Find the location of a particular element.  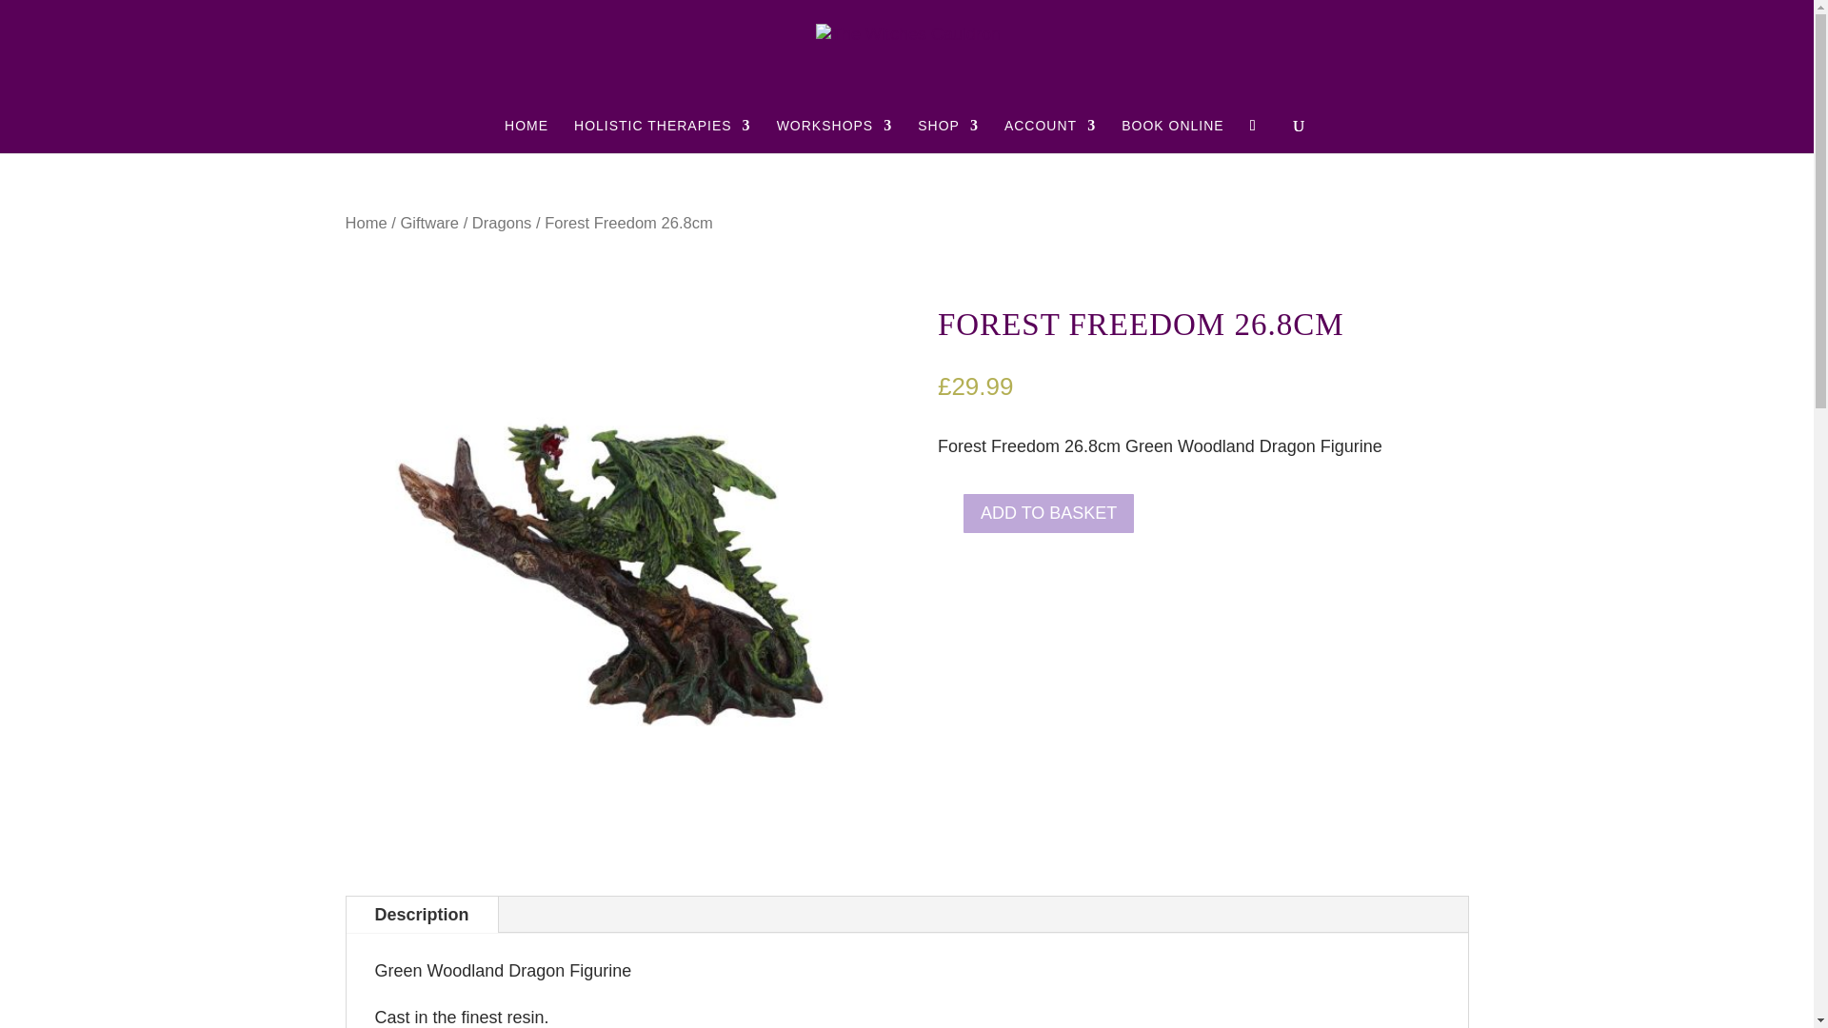

WORKSHOPS is located at coordinates (835, 135).